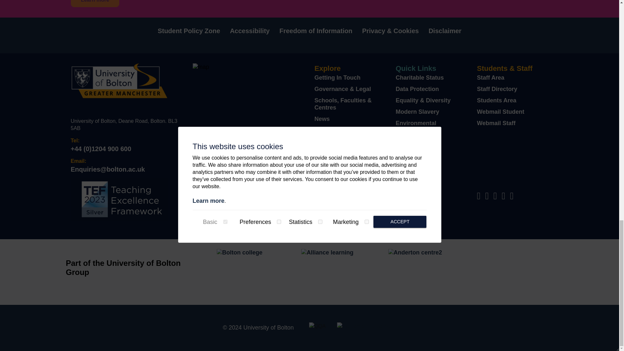  Describe the element at coordinates (333, 168) in the screenshot. I see `Transparency Information` at that location.